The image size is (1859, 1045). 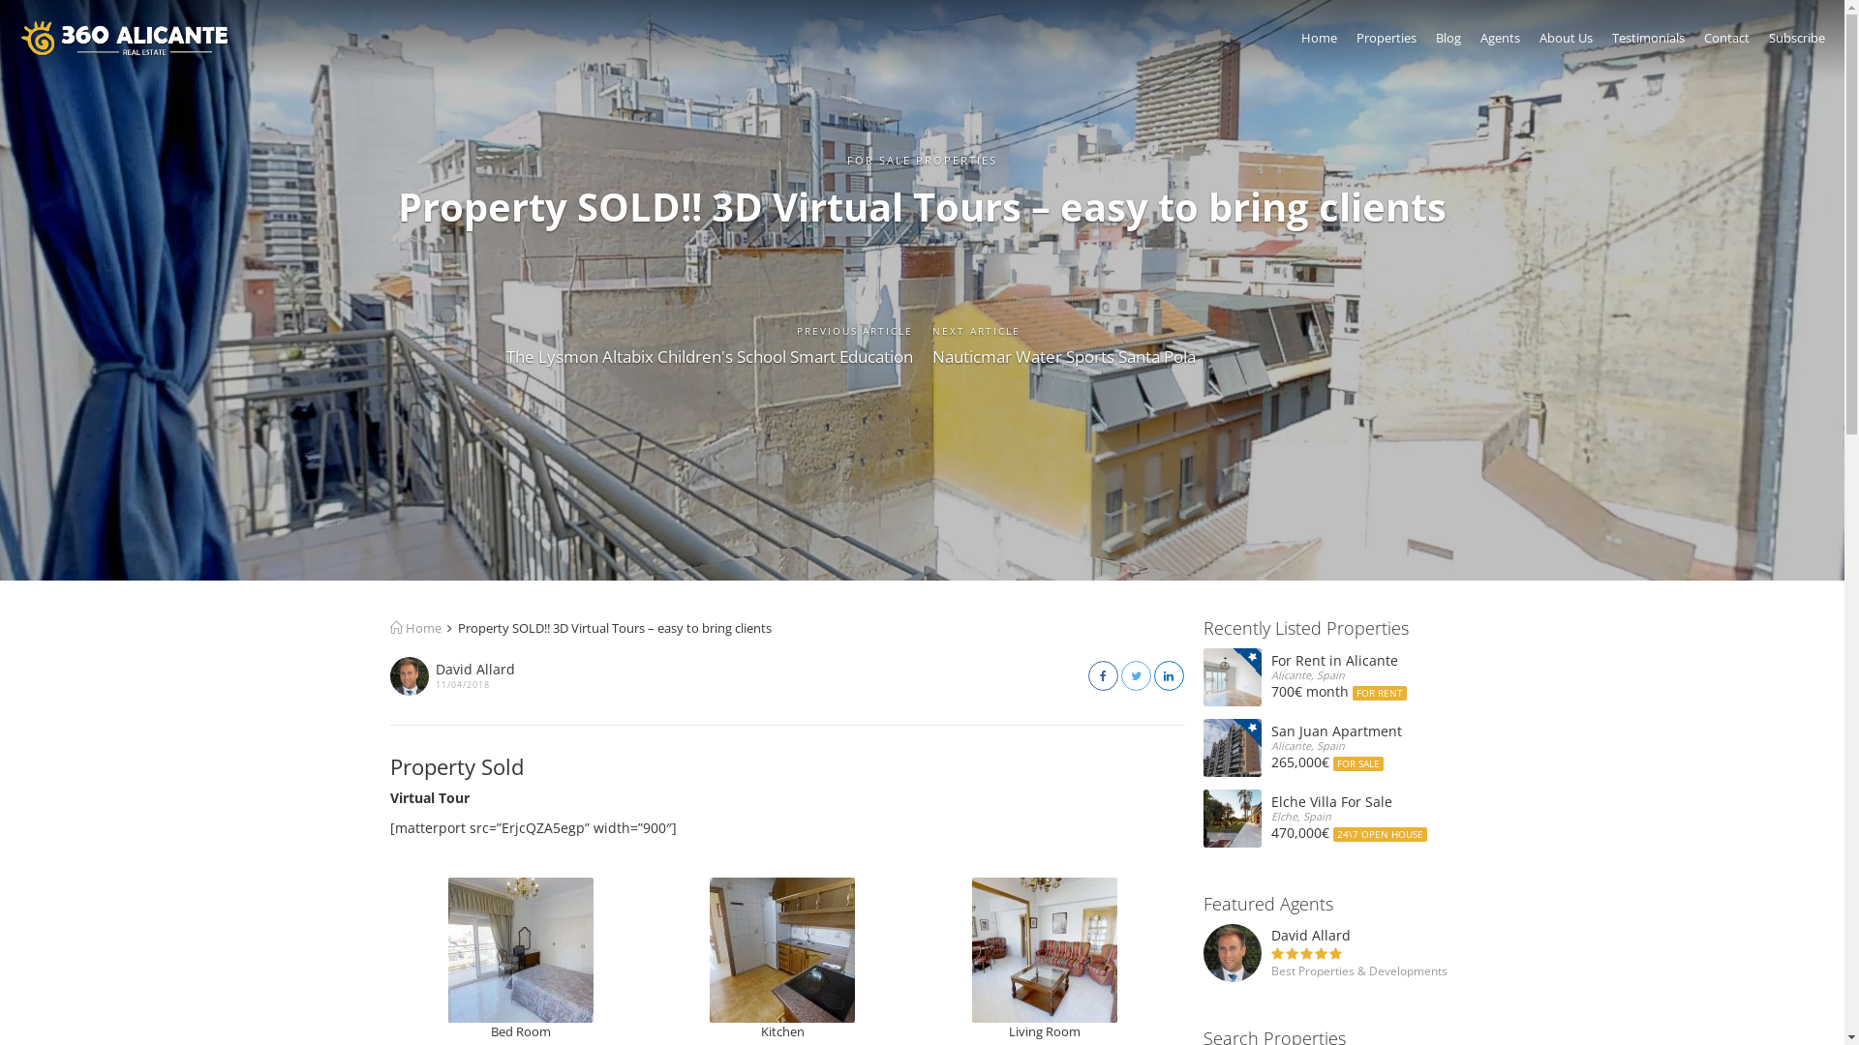 I want to click on Blog, so click(x=1448, y=43).